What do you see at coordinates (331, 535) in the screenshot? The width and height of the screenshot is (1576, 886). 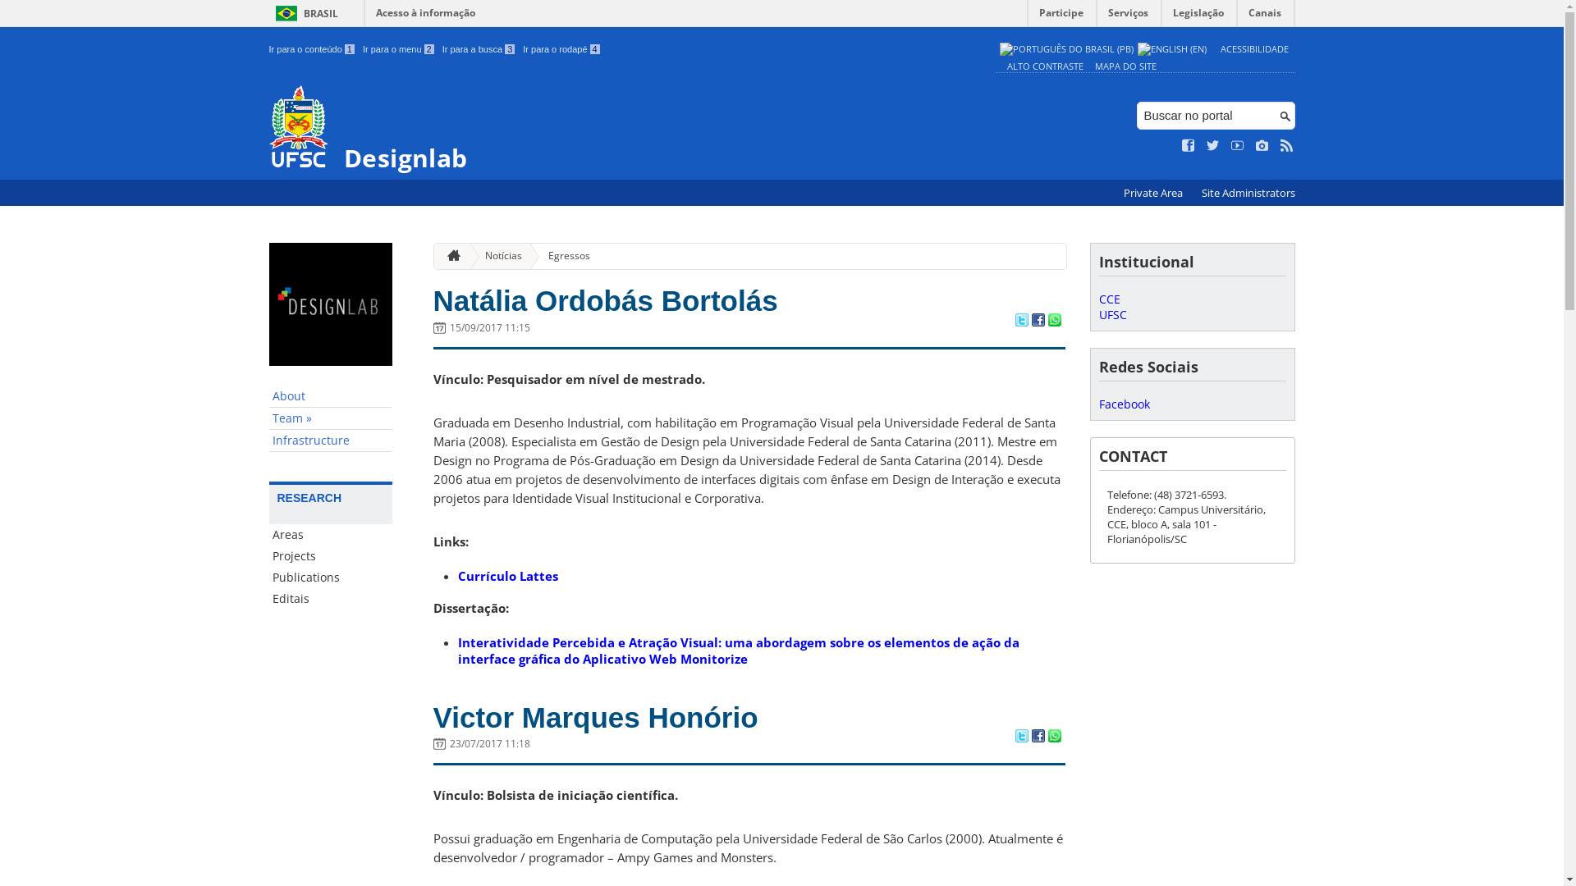 I see `Areas` at bounding box center [331, 535].